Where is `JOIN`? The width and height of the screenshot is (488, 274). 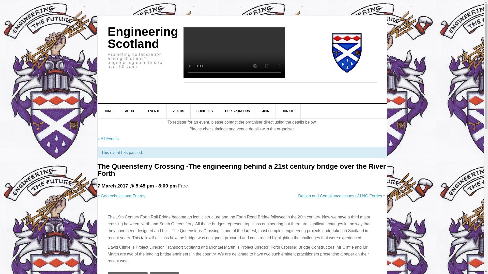 JOIN is located at coordinates (266, 111).